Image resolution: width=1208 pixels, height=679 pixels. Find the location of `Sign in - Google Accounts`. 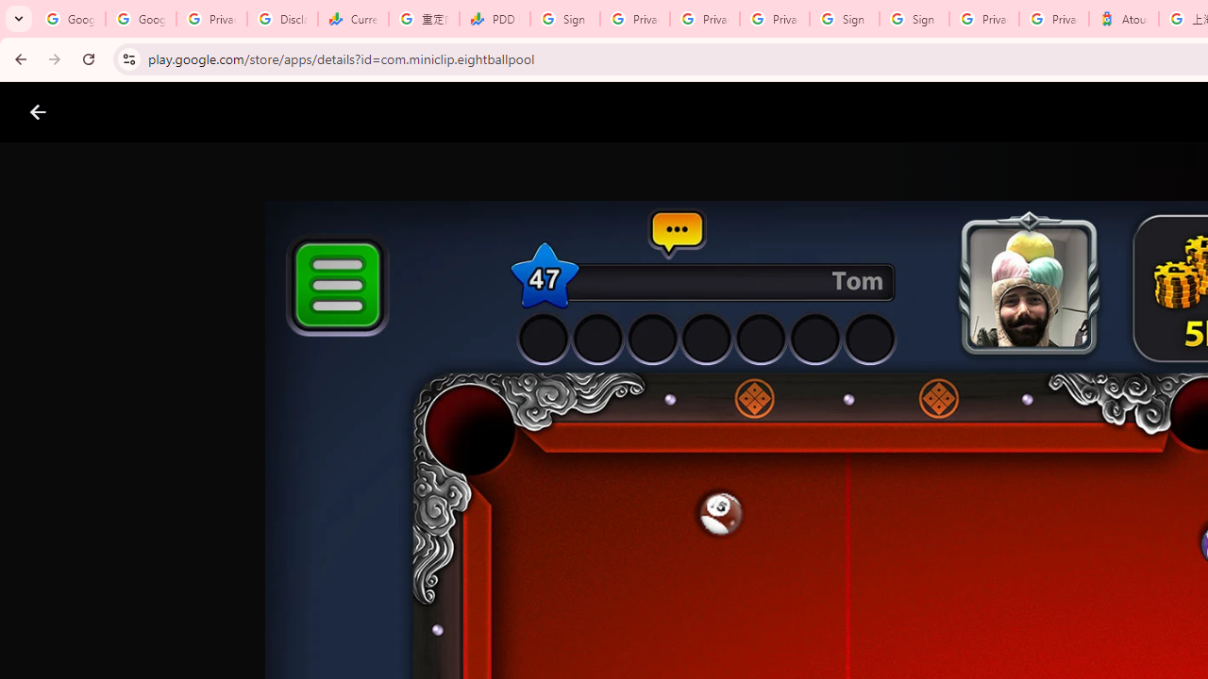

Sign in - Google Accounts is located at coordinates (564, 19).